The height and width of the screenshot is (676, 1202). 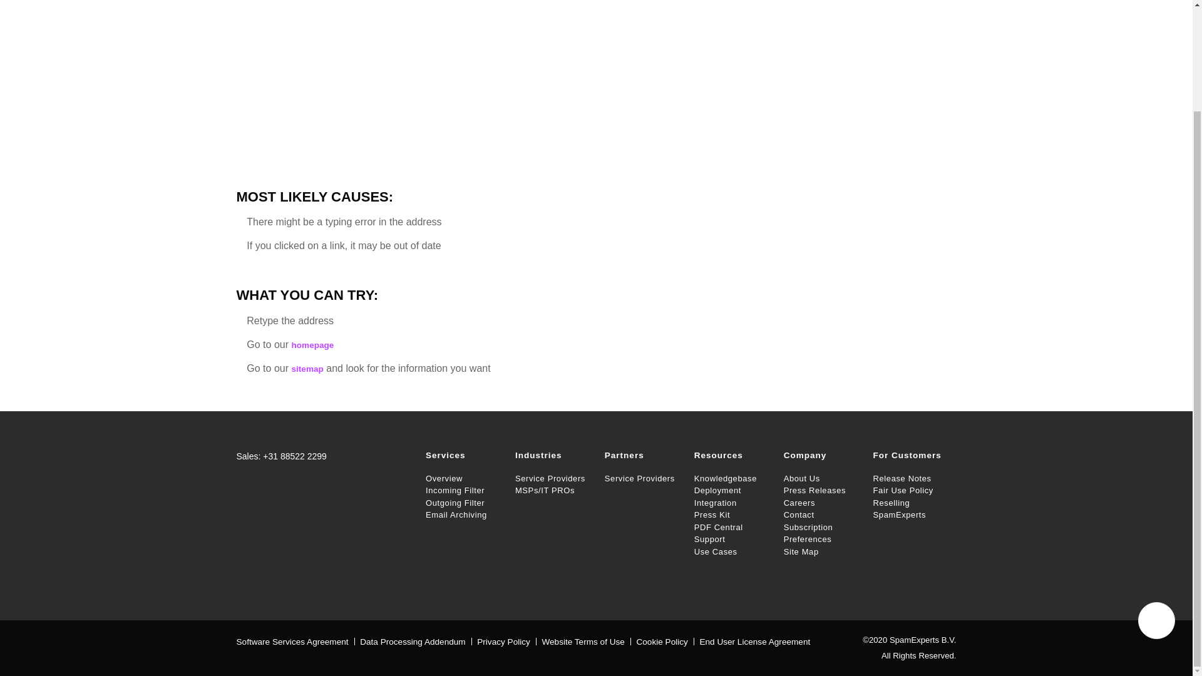 I want to click on Industries, so click(x=553, y=458).